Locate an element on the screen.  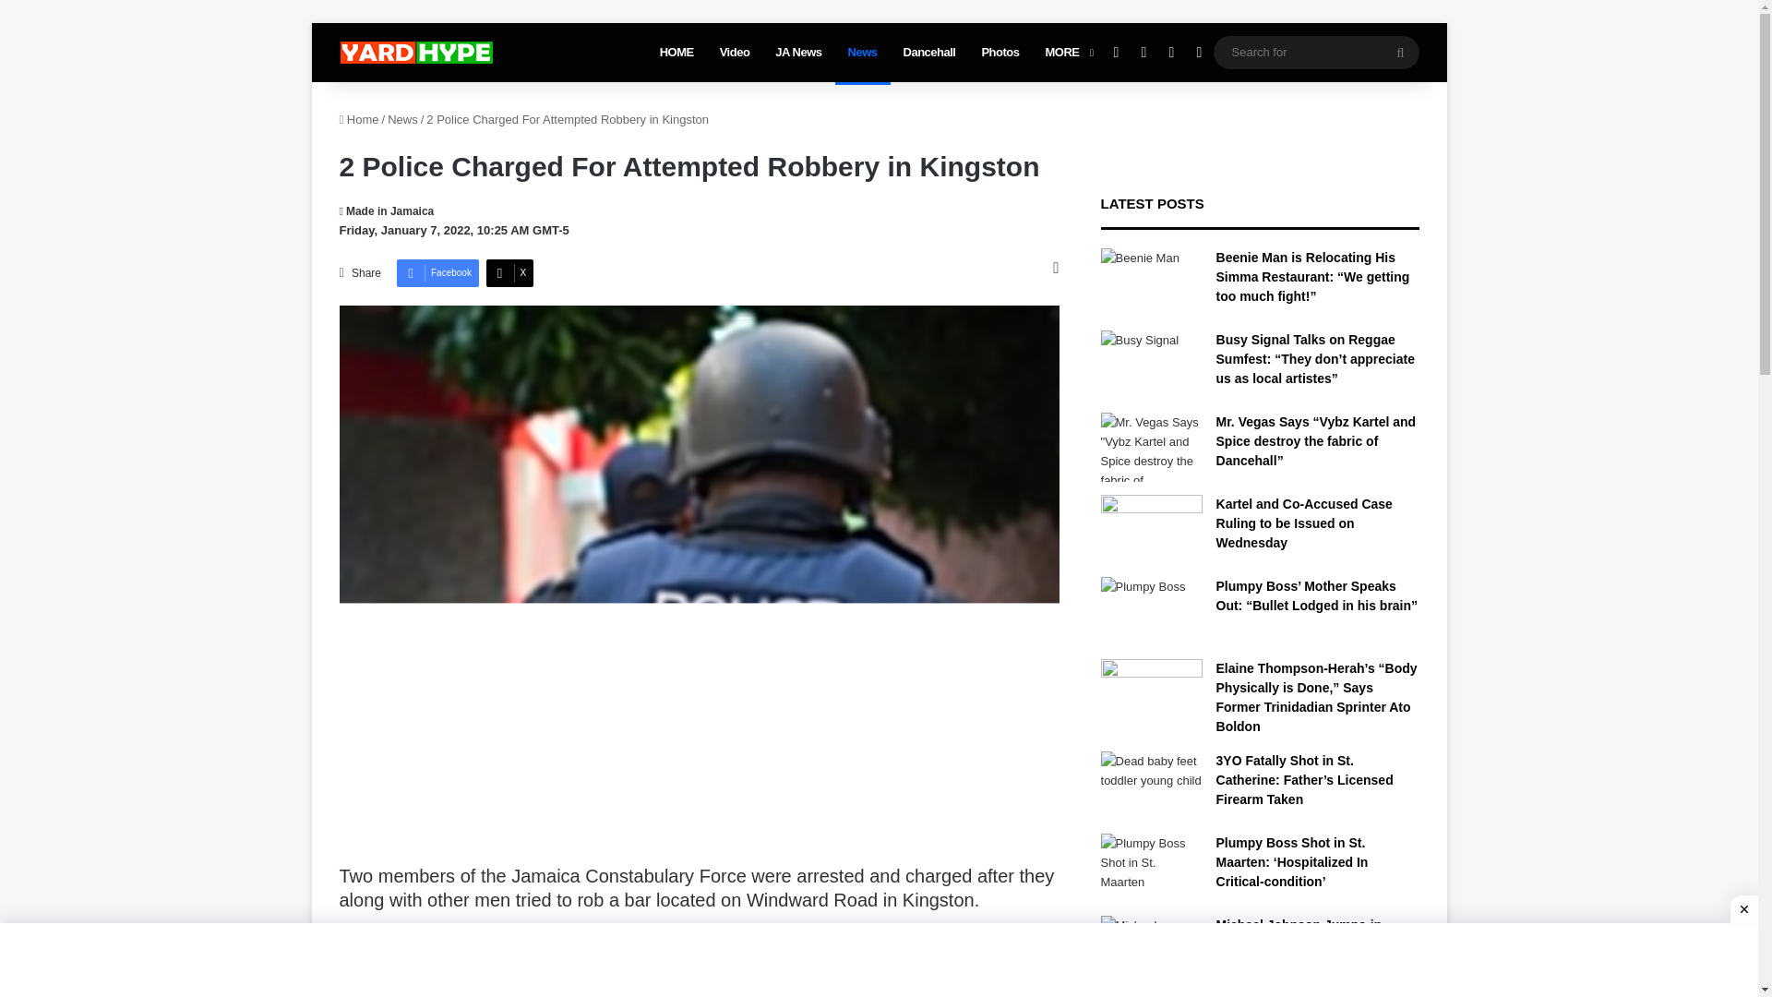
Dancehall is located at coordinates (930, 52).